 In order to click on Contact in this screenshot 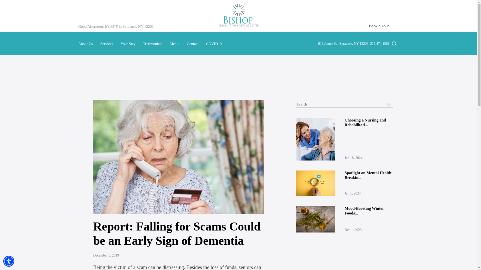, I will do `click(193, 43)`.